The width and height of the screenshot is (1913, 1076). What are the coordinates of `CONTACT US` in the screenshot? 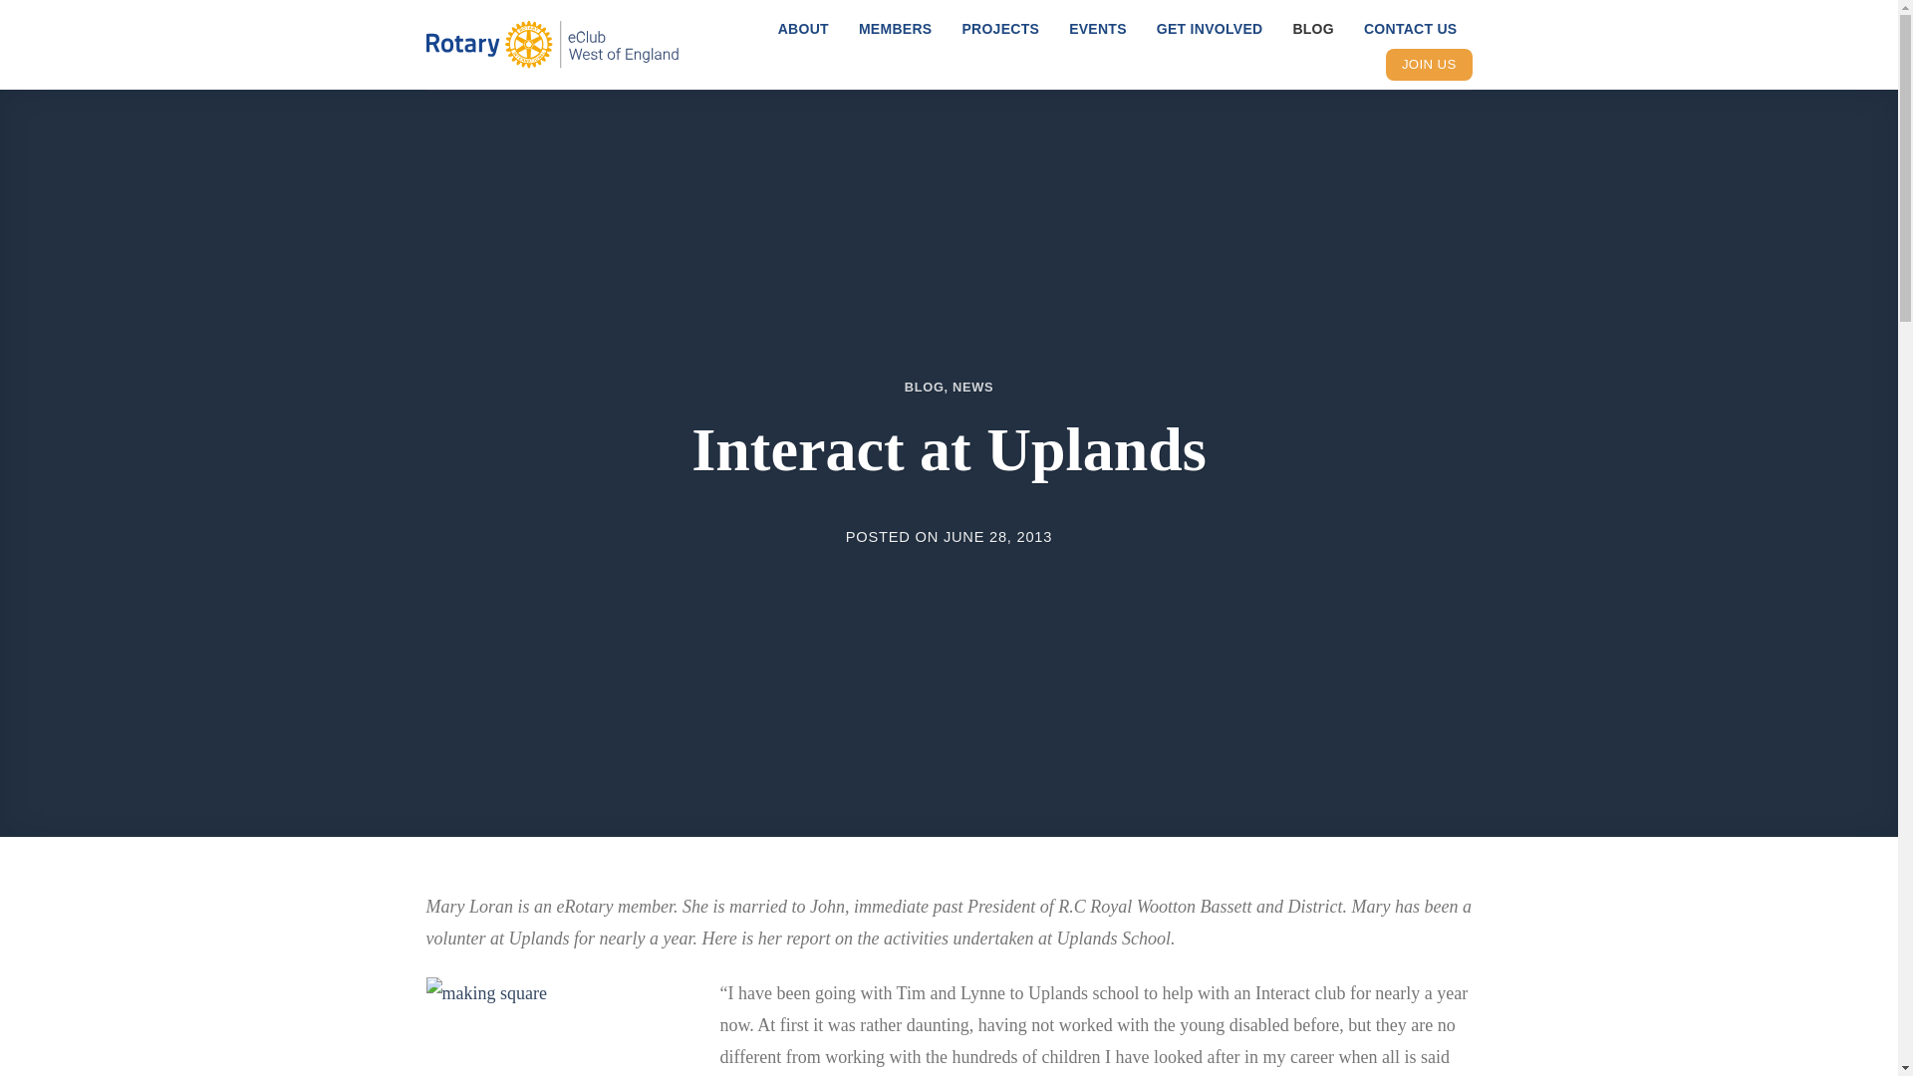 It's located at (1411, 28).